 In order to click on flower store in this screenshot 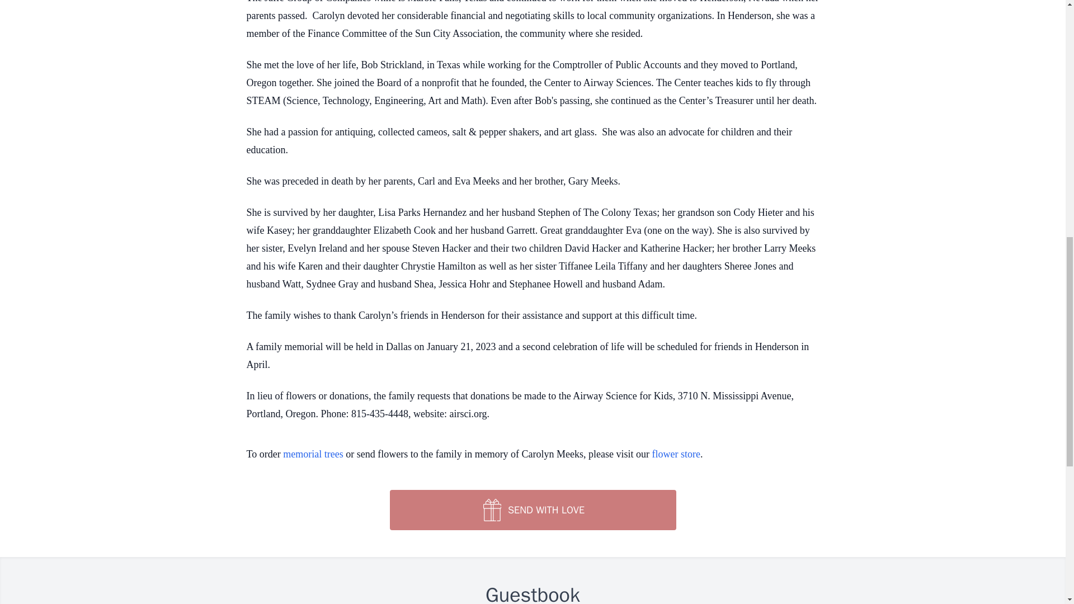, I will do `click(676, 454)`.